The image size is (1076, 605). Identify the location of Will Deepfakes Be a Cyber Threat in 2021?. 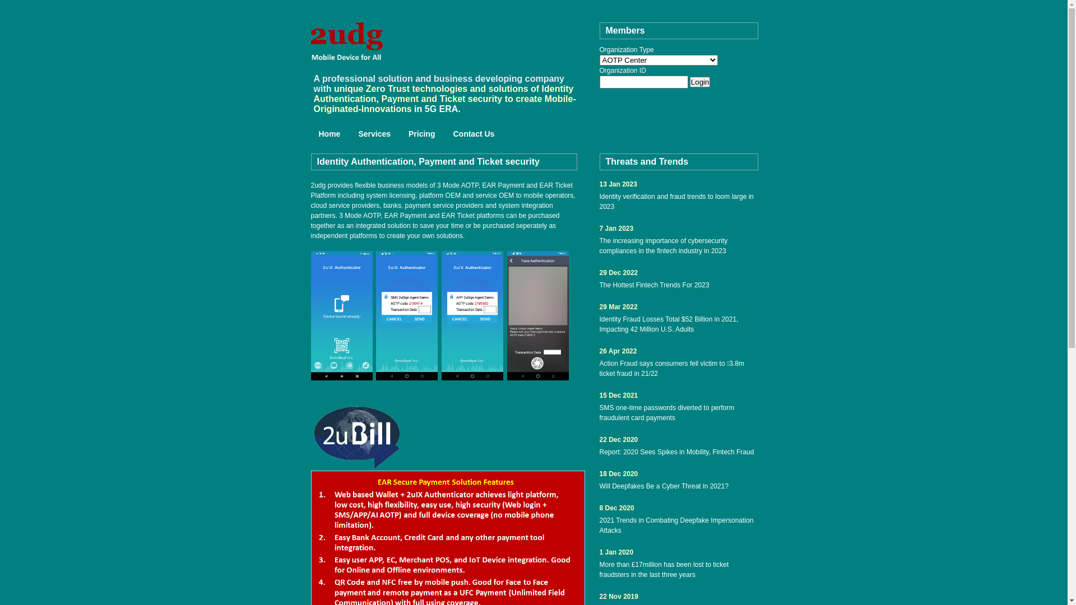
(679, 486).